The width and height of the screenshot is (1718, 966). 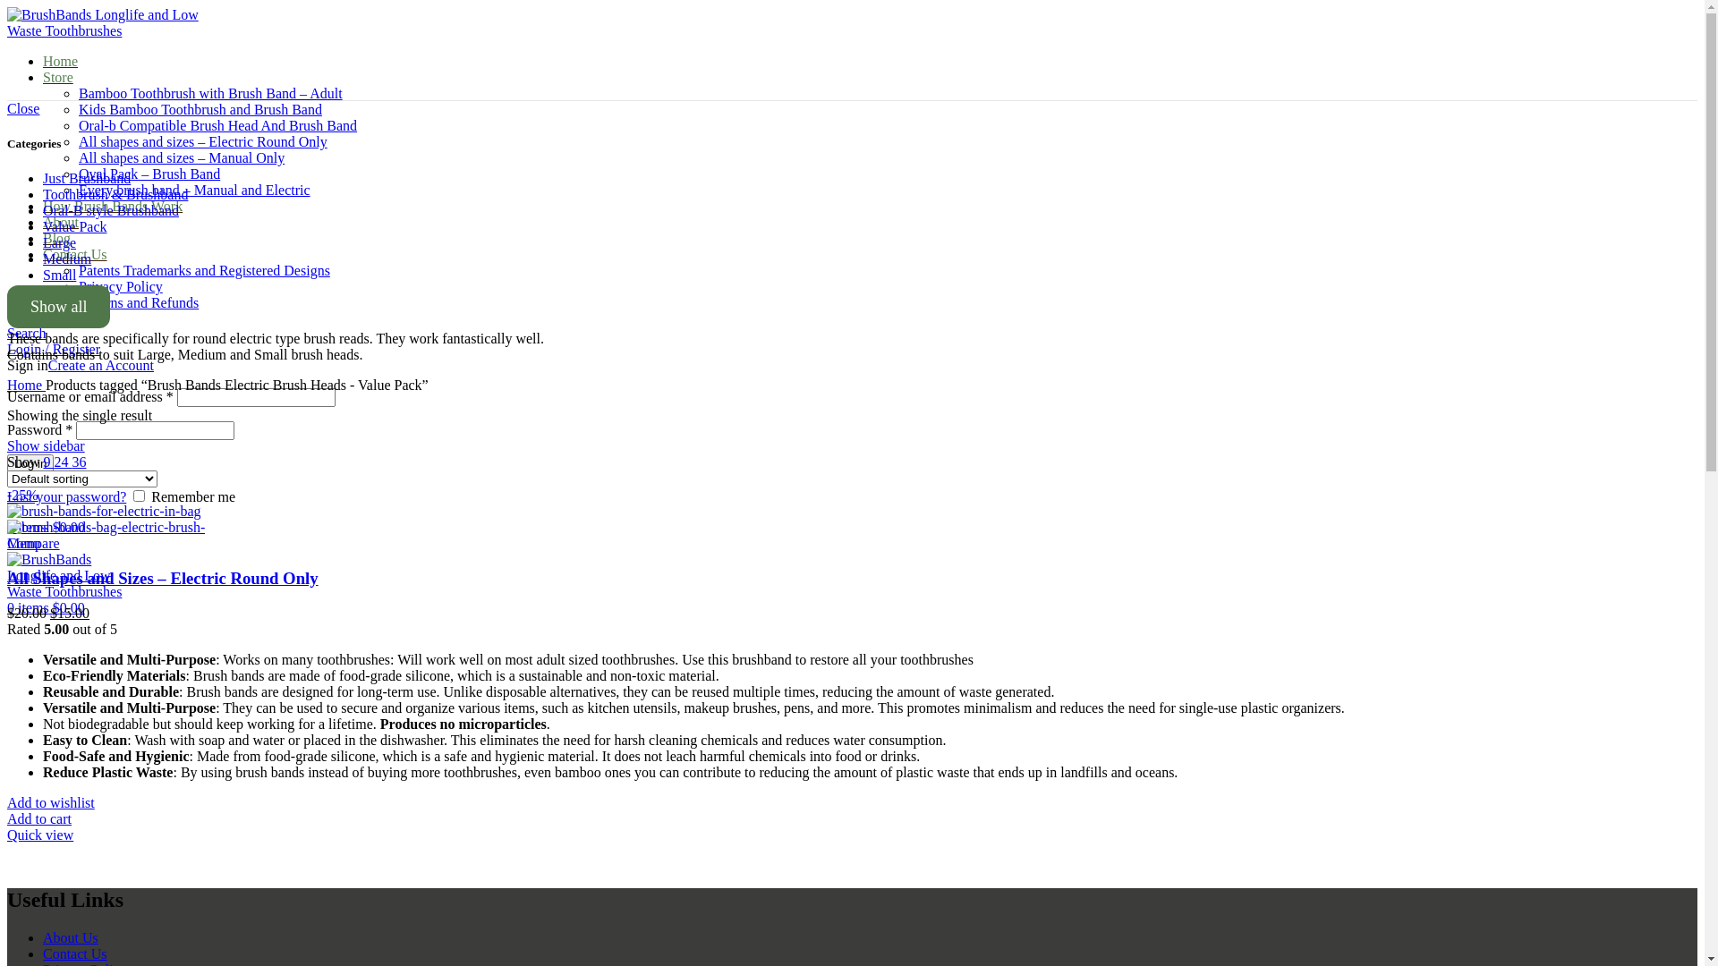 What do you see at coordinates (71, 937) in the screenshot?
I see `About Us` at bounding box center [71, 937].